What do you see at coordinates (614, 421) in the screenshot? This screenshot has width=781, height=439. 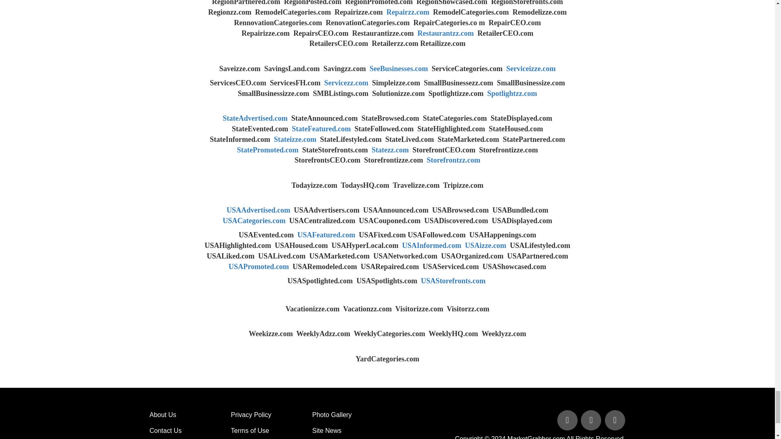 I see `Follow Us on Linked In` at bounding box center [614, 421].